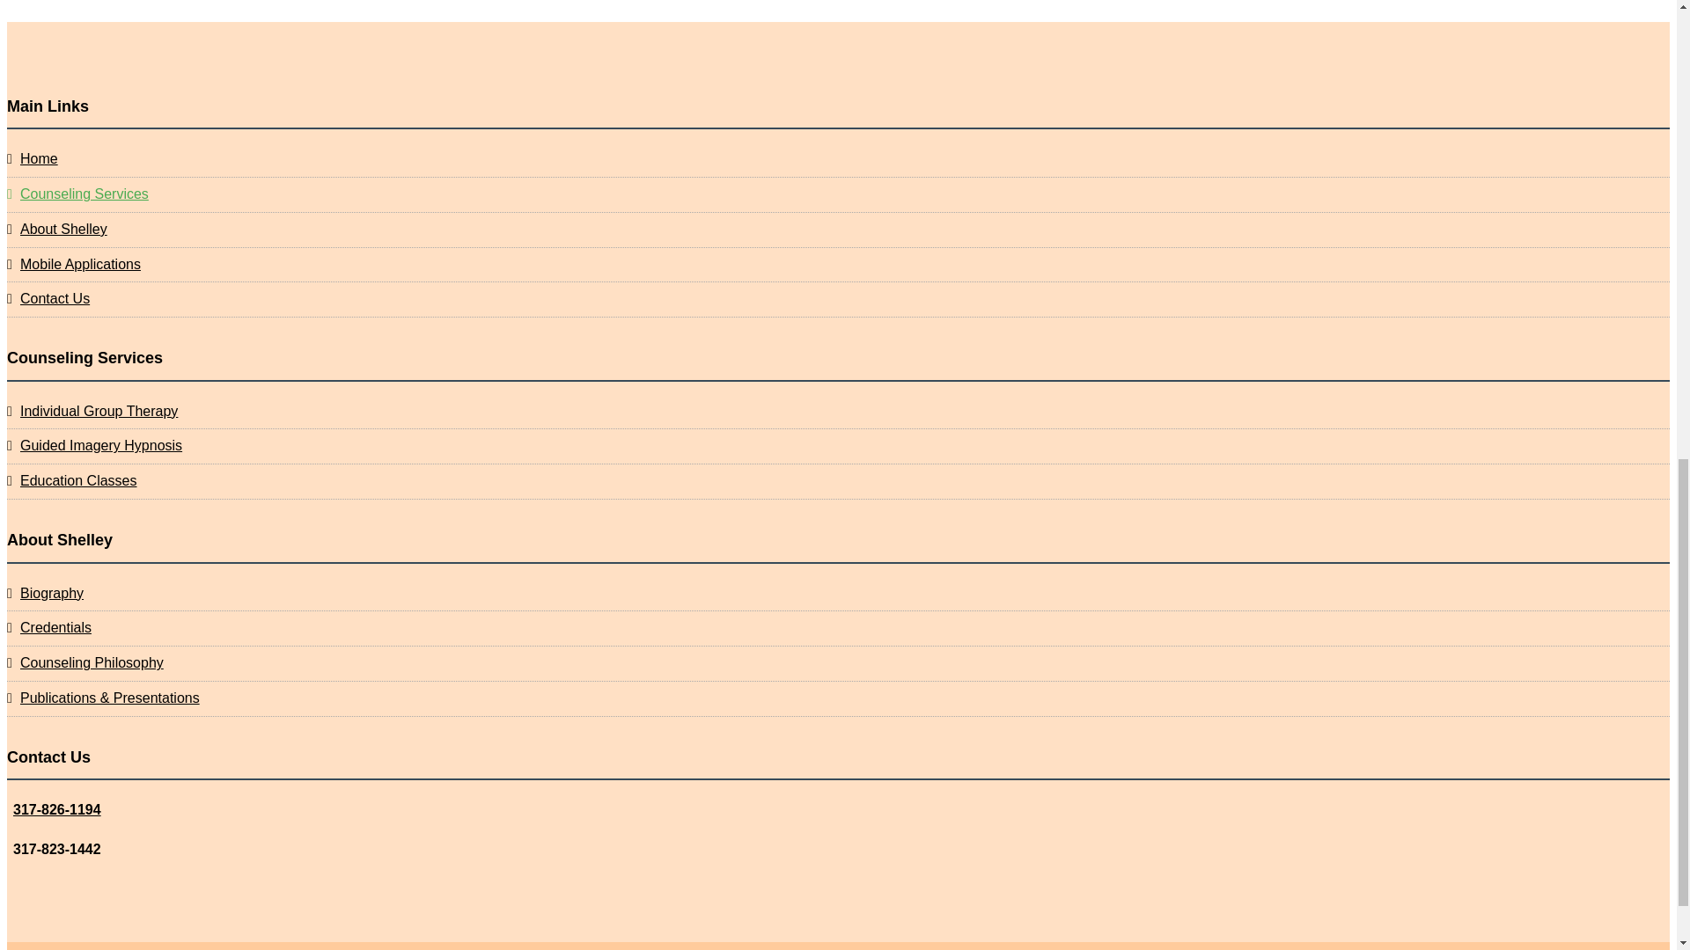 The height and width of the screenshot is (950, 1690). What do you see at coordinates (57, 809) in the screenshot?
I see `317-826-1194` at bounding box center [57, 809].